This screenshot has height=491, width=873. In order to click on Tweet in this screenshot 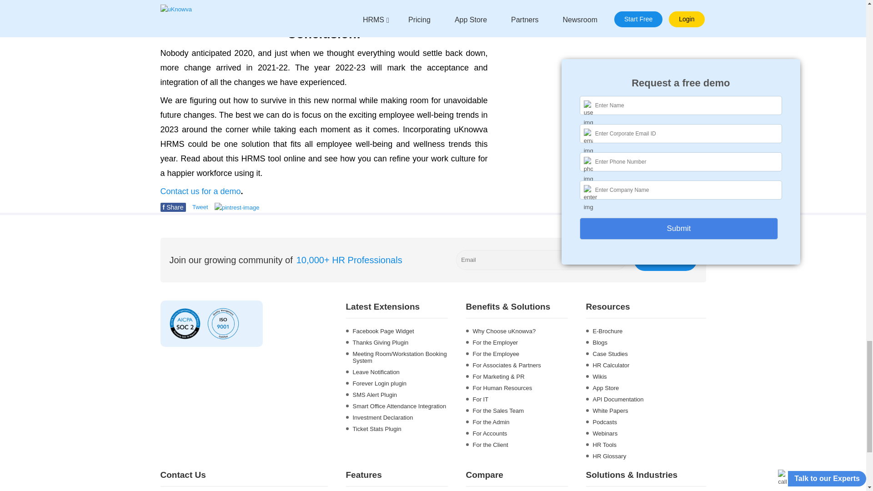, I will do `click(200, 207)`.